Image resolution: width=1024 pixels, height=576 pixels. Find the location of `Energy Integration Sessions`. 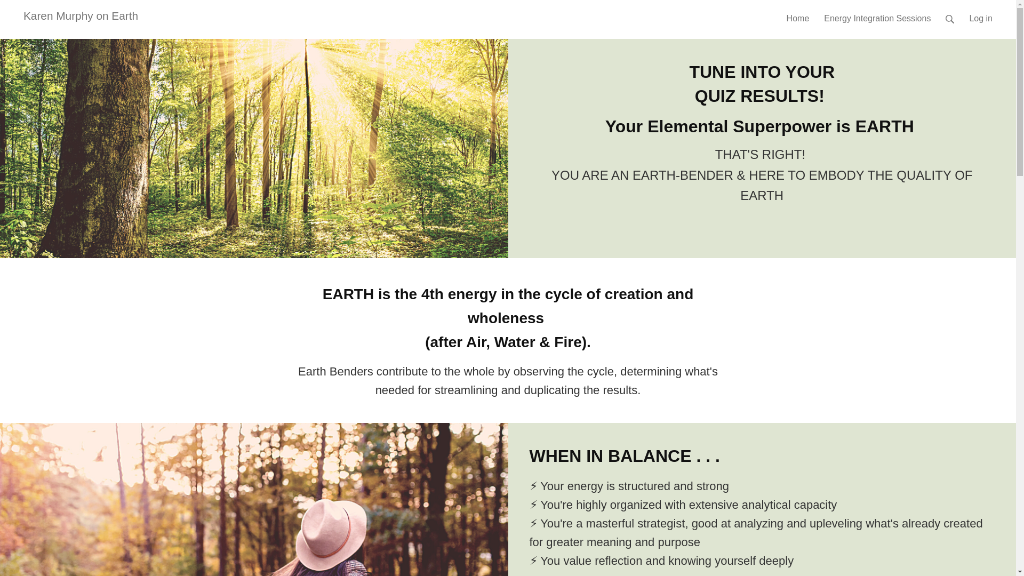

Energy Integration Sessions is located at coordinates (877, 14).